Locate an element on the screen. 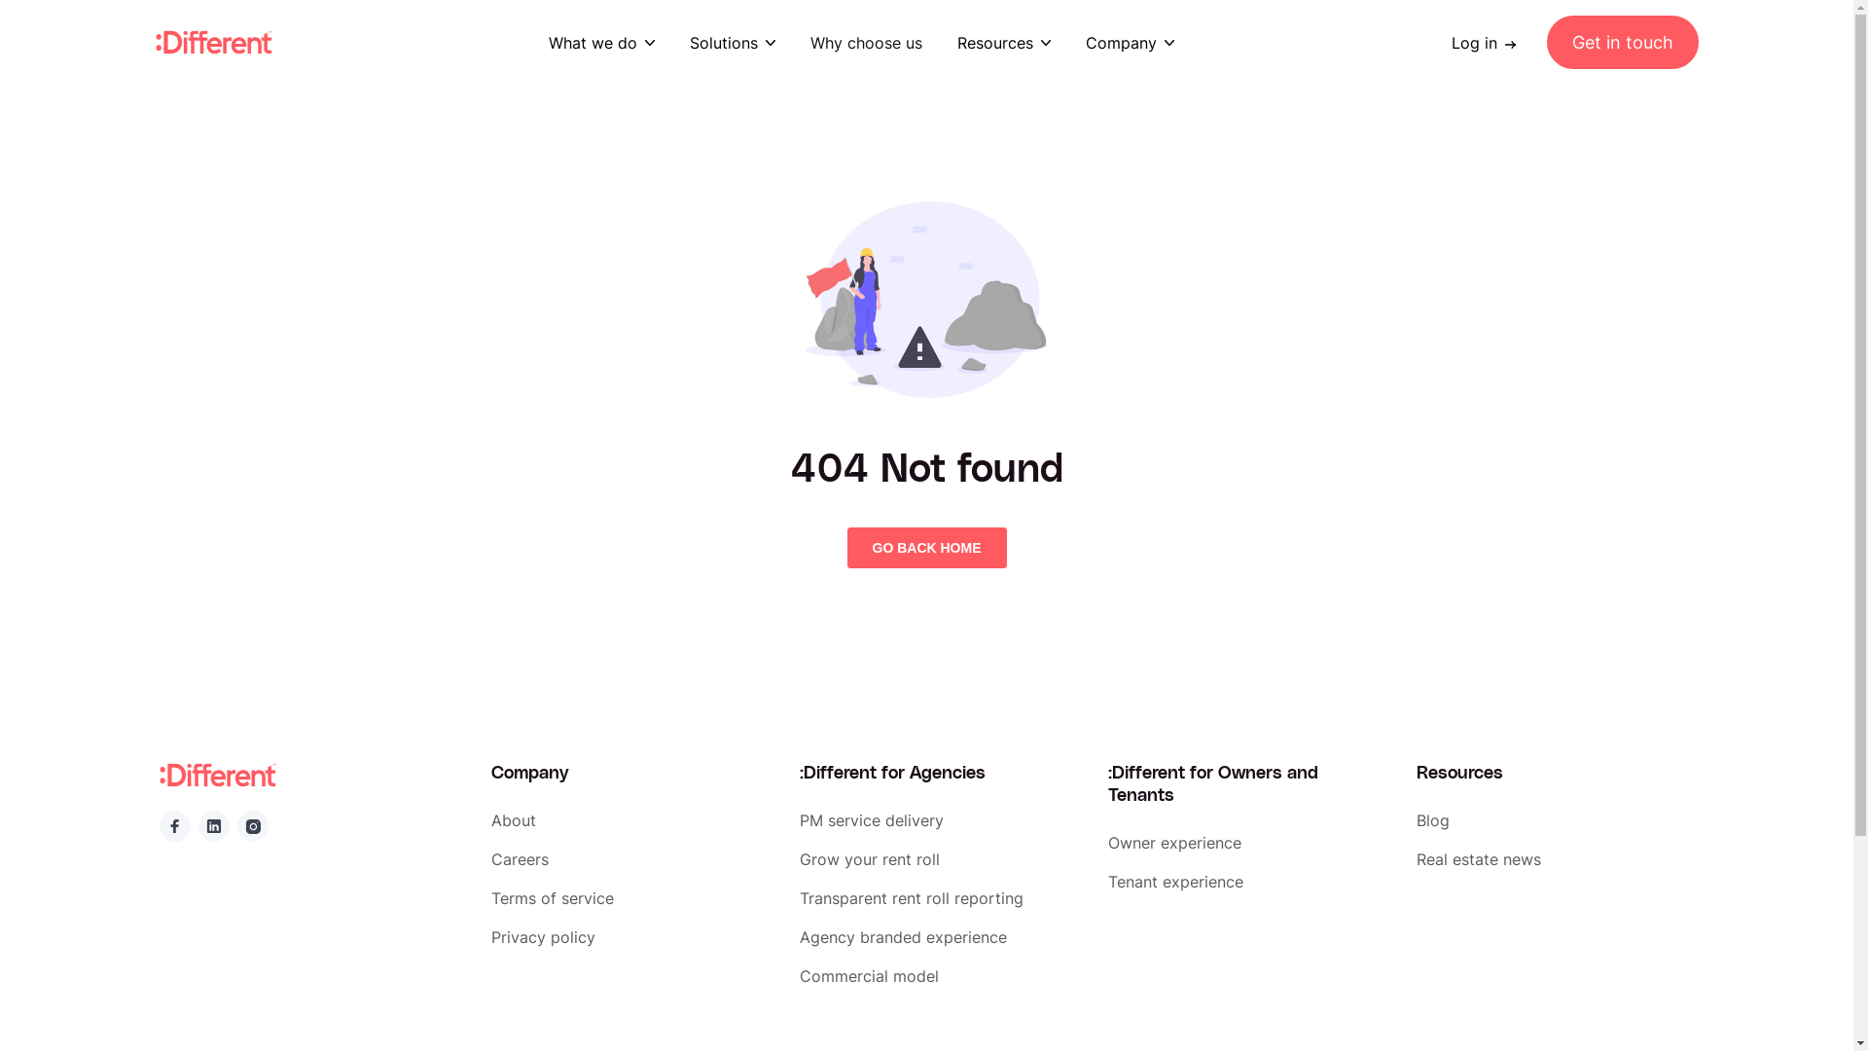  Log in is located at coordinates (1491, 43).